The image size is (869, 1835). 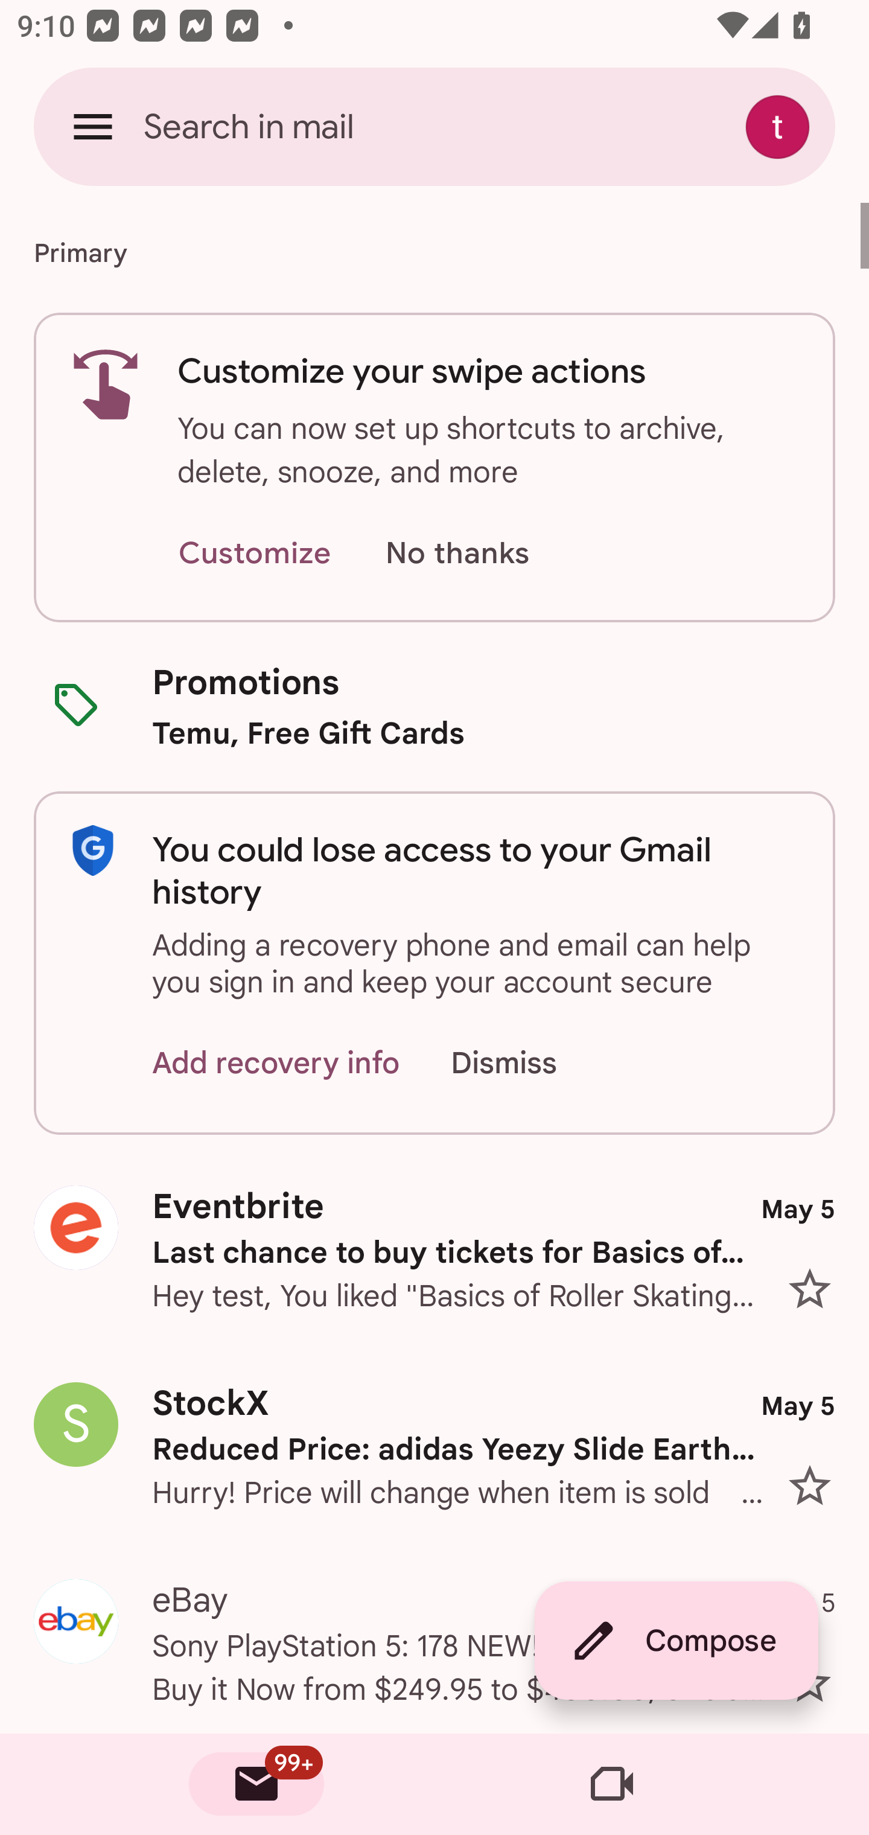 What do you see at coordinates (526, 1064) in the screenshot?
I see `Dismiss` at bounding box center [526, 1064].